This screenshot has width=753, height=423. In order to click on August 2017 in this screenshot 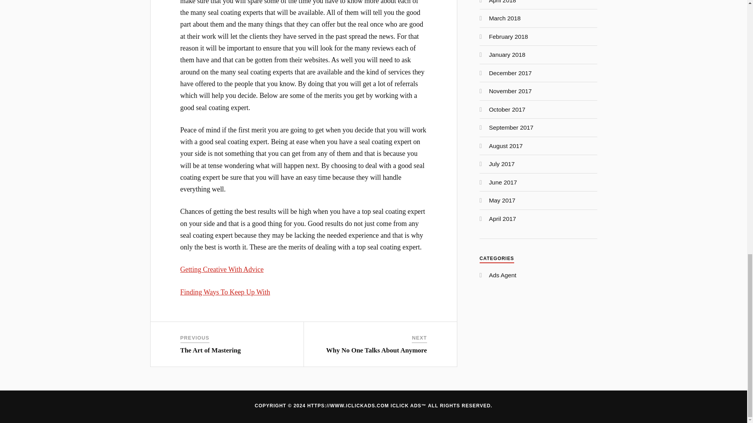, I will do `click(506, 146)`.